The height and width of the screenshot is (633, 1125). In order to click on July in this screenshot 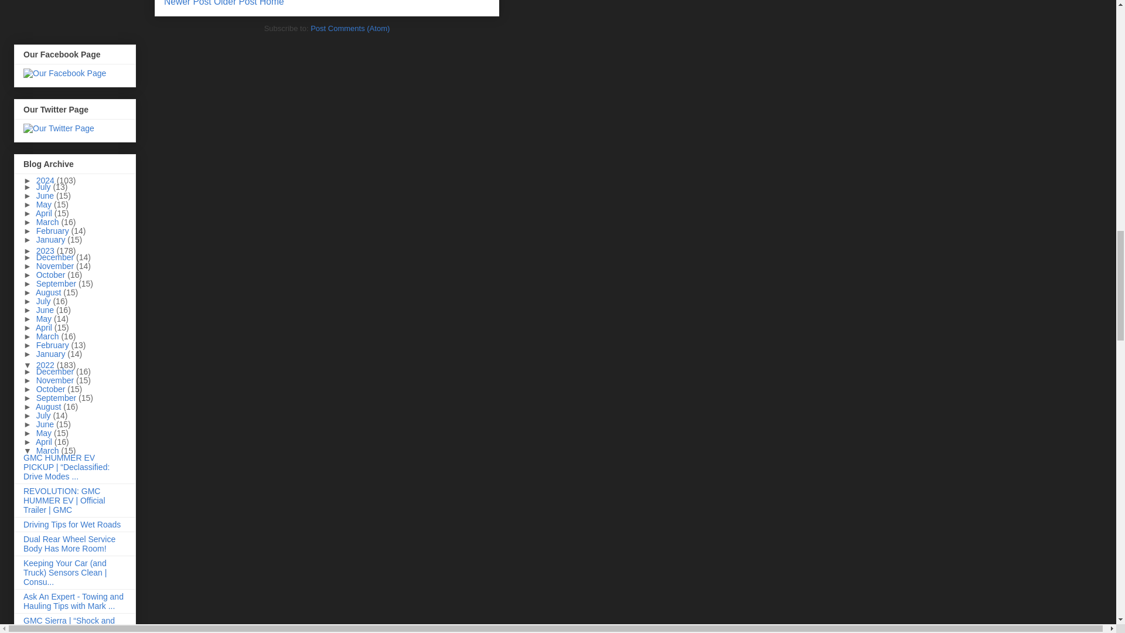, I will do `click(45, 187)`.